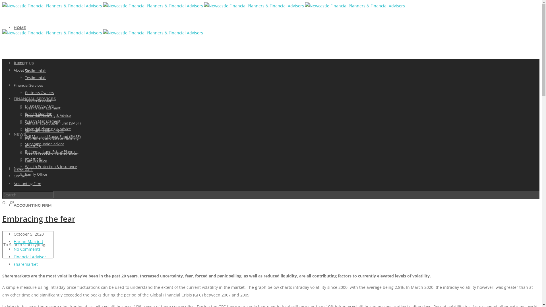  Describe the element at coordinates (48, 115) in the screenshot. I see `Financial Planning & Advice` at that location.